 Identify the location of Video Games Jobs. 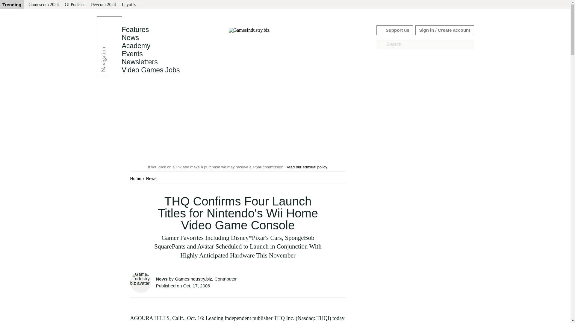
(150, 70).